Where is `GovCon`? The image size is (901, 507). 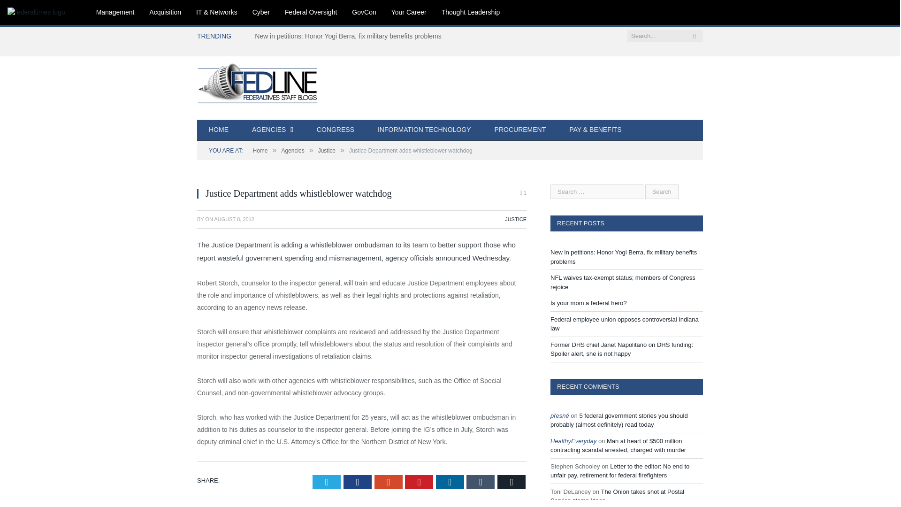 GovCon is located at coordinates (364, 12).